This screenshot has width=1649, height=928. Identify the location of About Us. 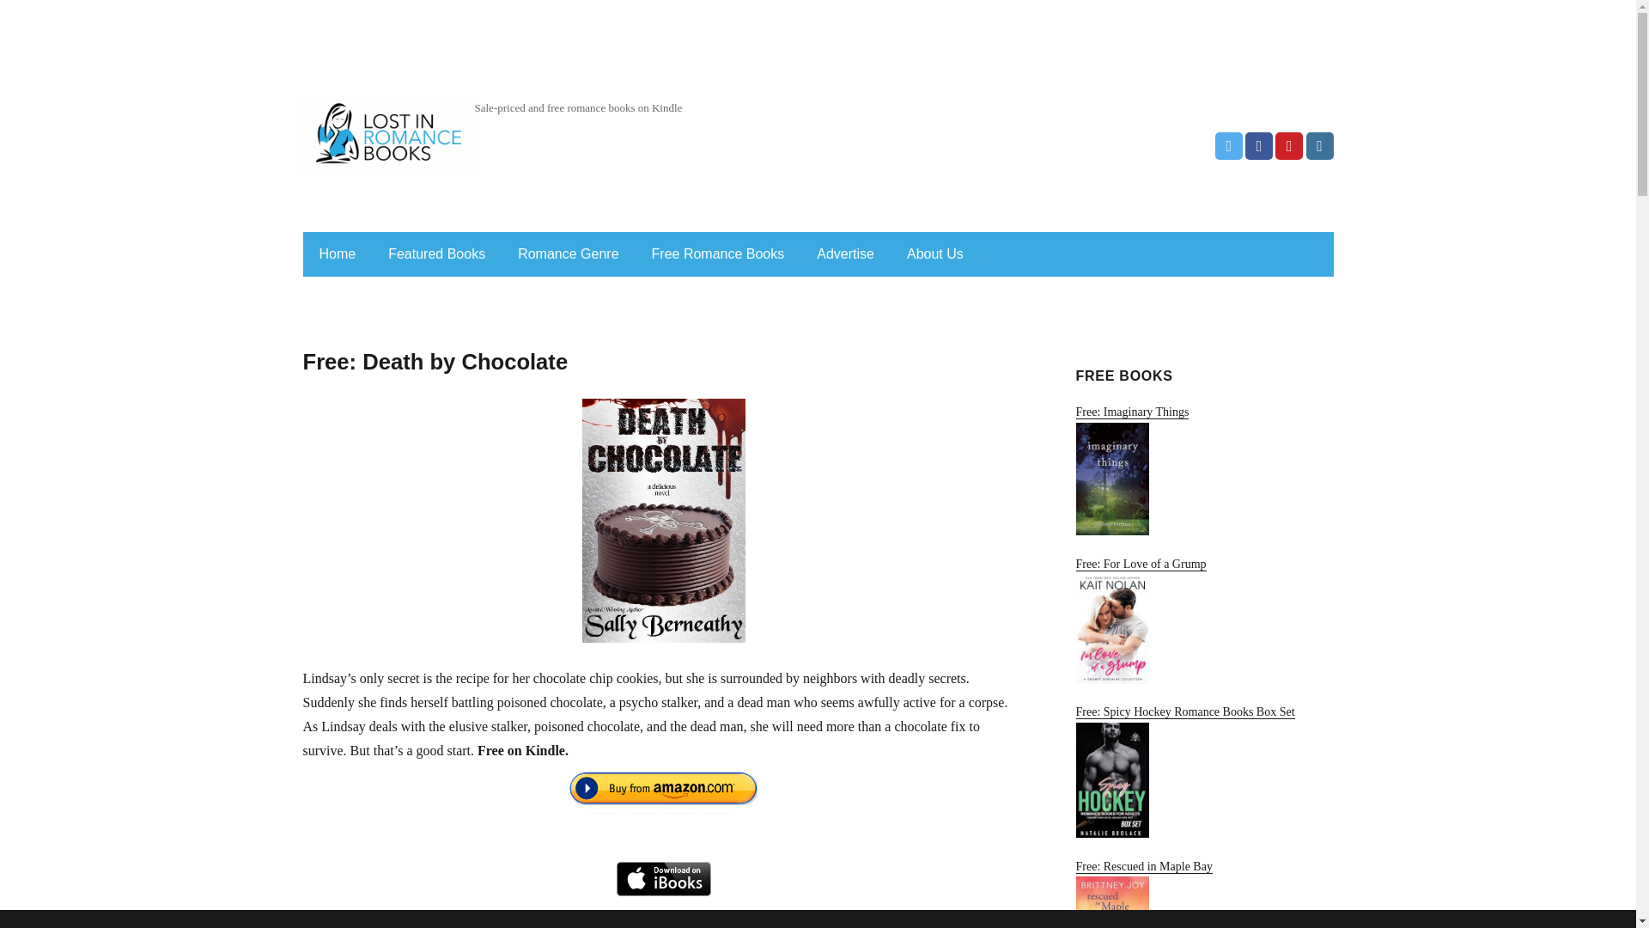
(935, 254).